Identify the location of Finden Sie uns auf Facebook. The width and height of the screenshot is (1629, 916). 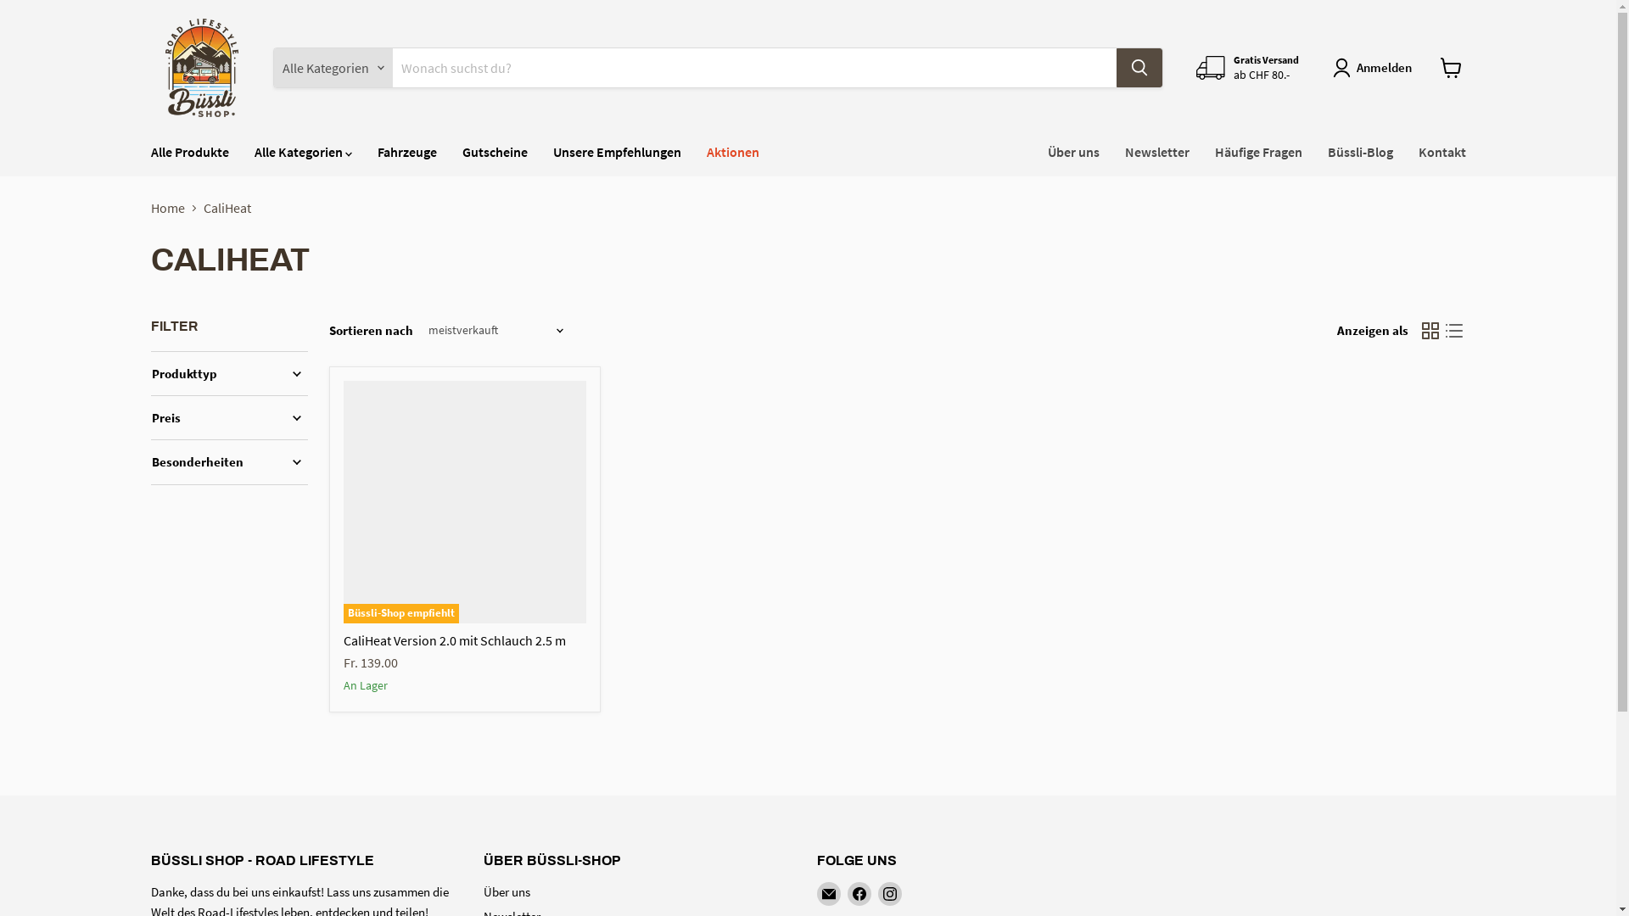
(859, 894).